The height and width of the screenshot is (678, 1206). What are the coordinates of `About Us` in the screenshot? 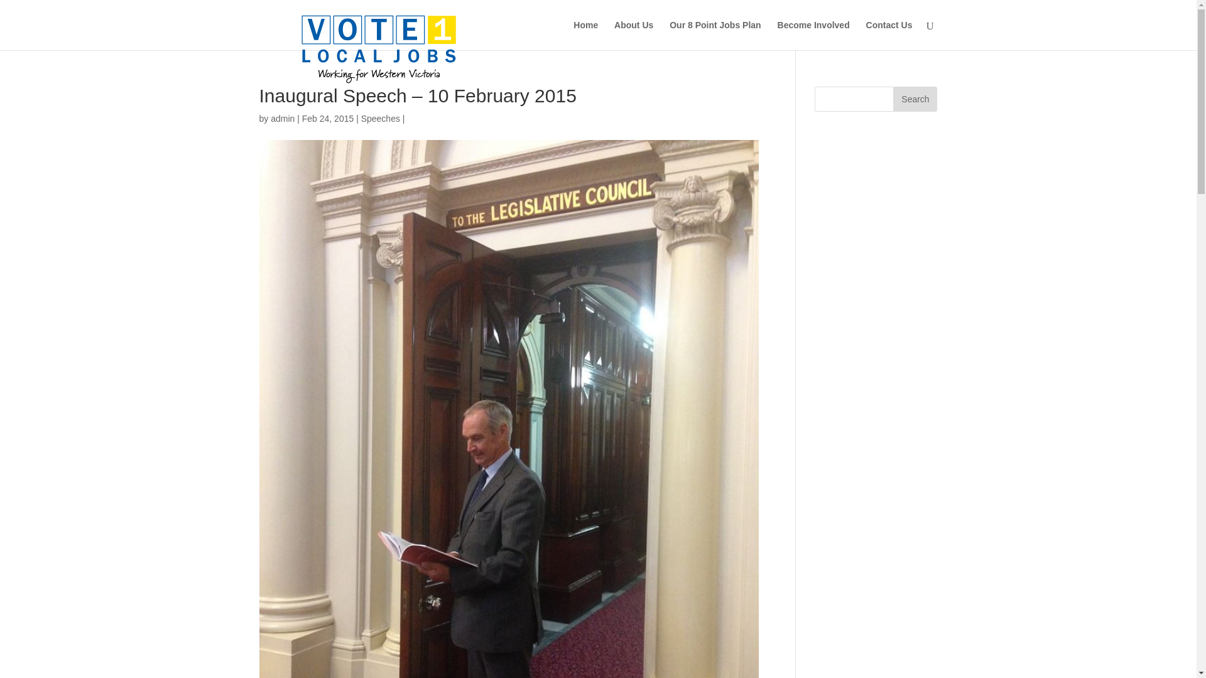 It's located at (633, 35).